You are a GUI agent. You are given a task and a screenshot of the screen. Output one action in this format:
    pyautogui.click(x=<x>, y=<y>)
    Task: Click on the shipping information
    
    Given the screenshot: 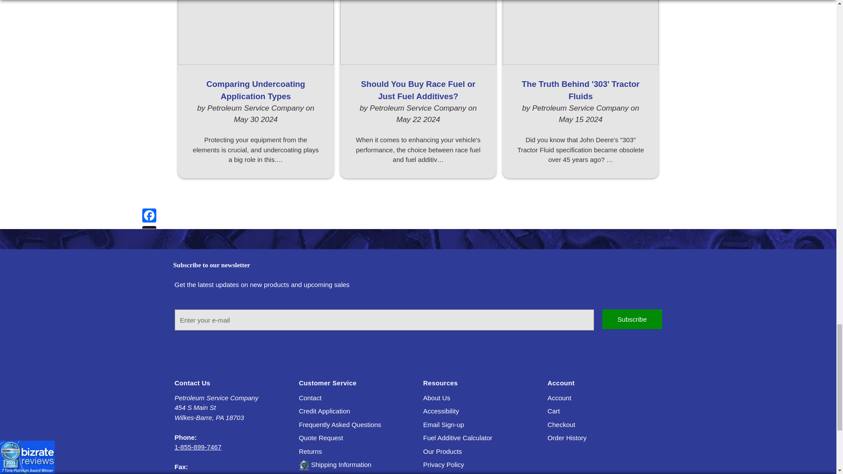 What is the action you would take?
    pyautogui.click(x=335, y=464)
    